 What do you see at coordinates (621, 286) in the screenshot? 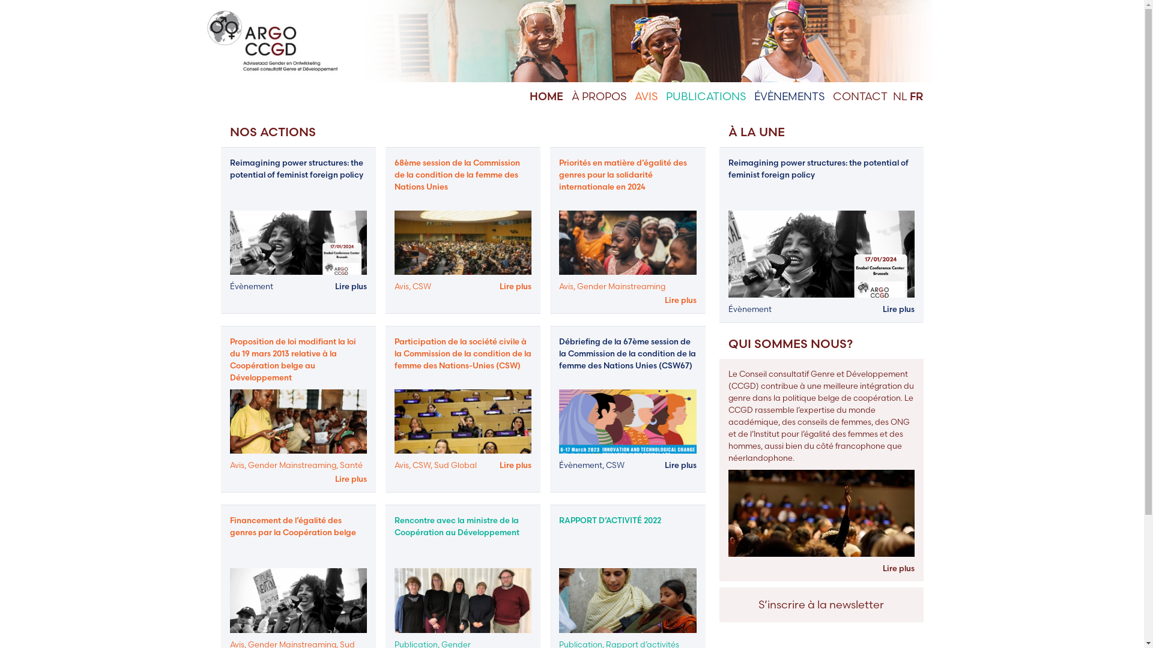
I see `Gender Mainstreaming` at bounding box center [621, 286].